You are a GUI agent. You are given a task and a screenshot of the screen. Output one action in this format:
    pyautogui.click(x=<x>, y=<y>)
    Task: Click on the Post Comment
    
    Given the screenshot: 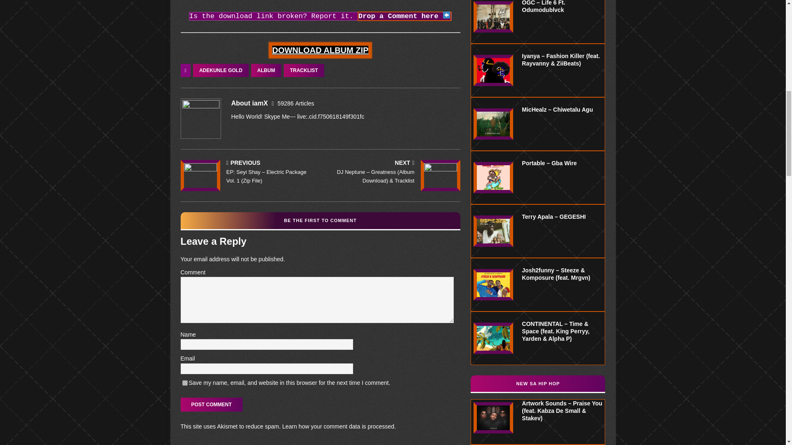 What is the action you would take?
    pyautogui.click(x=211, y=405)
    